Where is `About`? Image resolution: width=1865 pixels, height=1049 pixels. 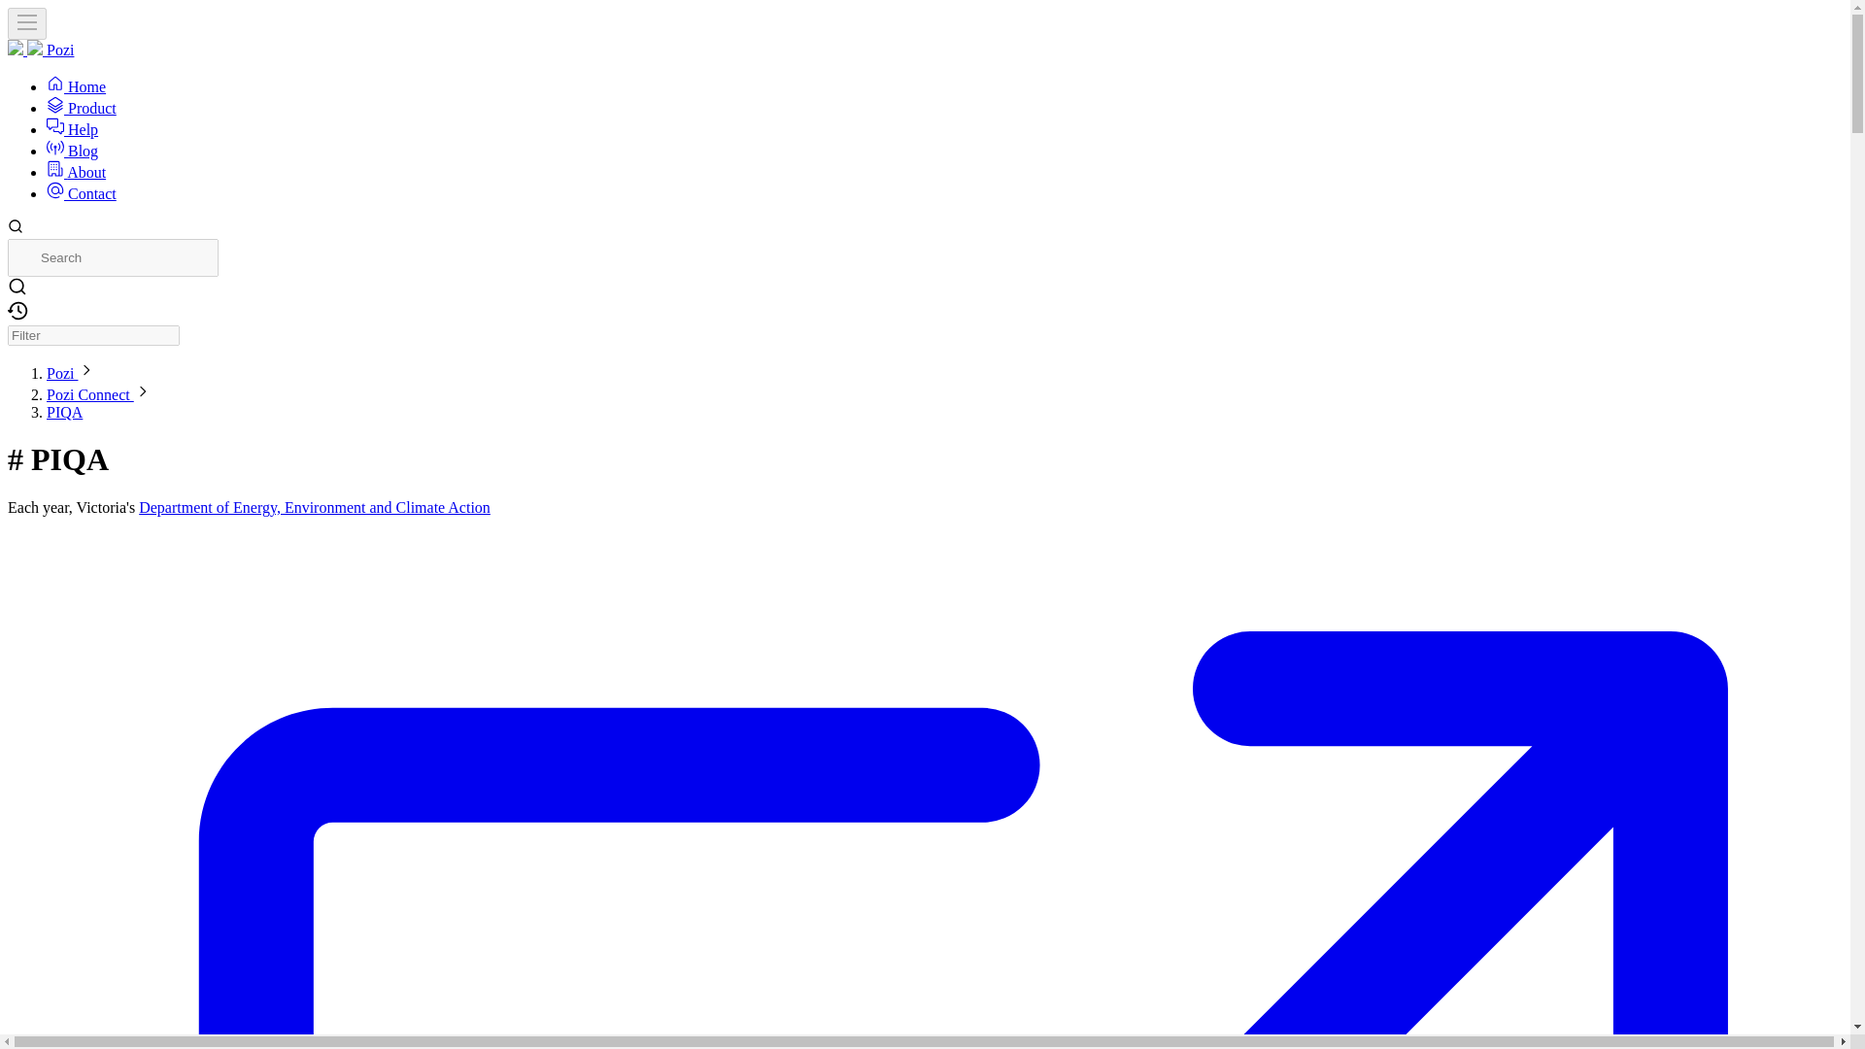
About is located at coordinates (76, 171).